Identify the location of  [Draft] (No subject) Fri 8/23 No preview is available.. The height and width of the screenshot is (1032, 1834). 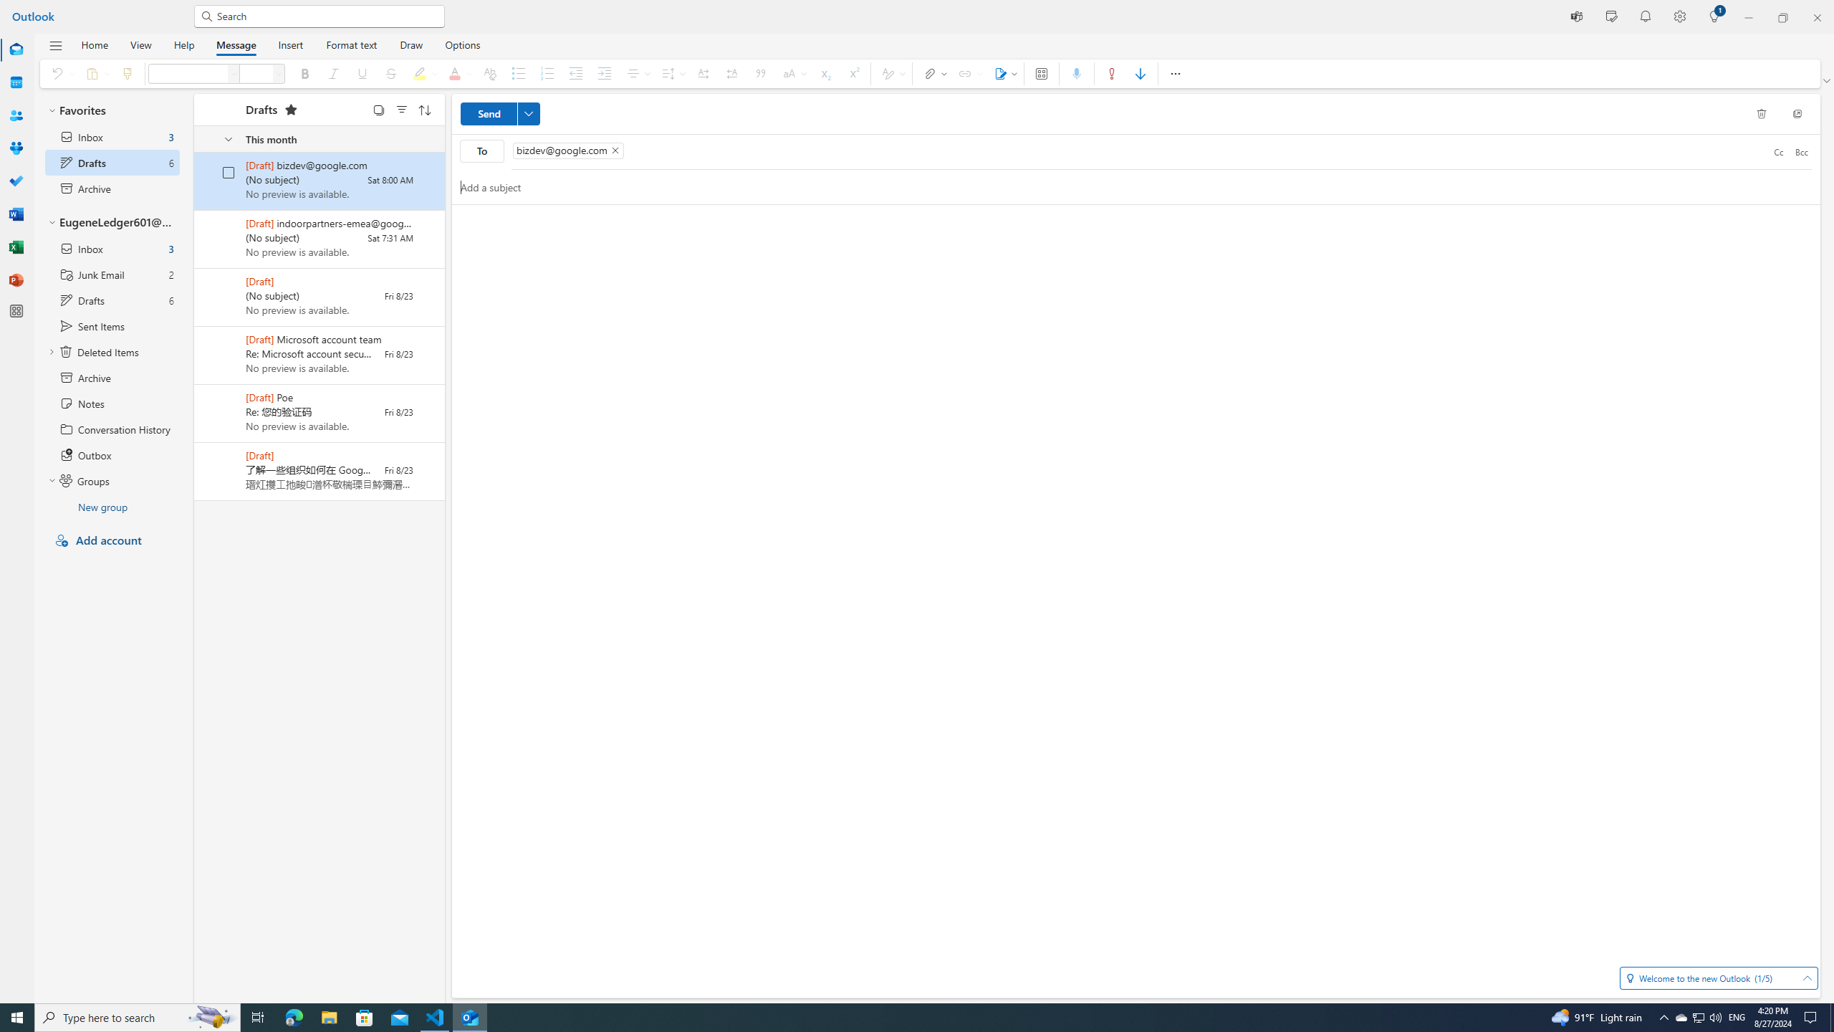
(320, 297).